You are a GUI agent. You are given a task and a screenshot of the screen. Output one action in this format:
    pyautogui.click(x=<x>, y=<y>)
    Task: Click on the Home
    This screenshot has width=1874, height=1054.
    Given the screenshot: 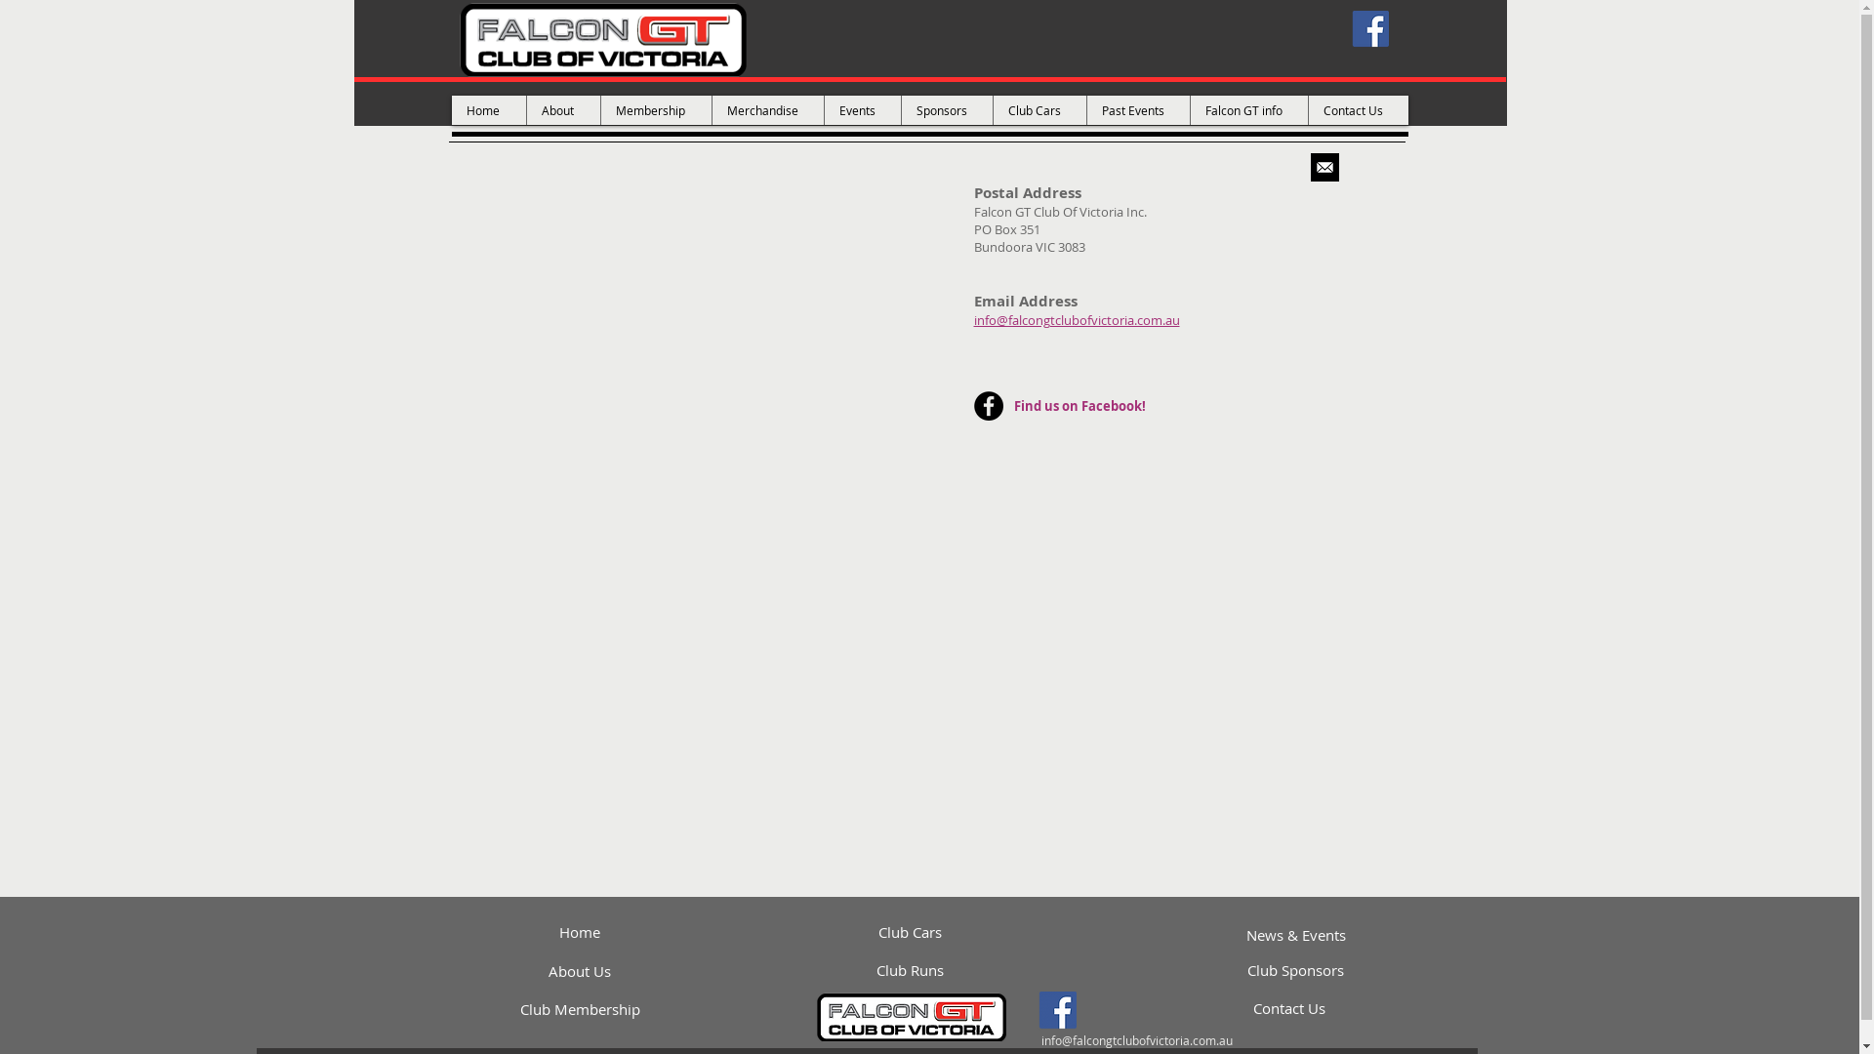 What is the action you would take?
    pyautogui.click(x=488, y=110)
    